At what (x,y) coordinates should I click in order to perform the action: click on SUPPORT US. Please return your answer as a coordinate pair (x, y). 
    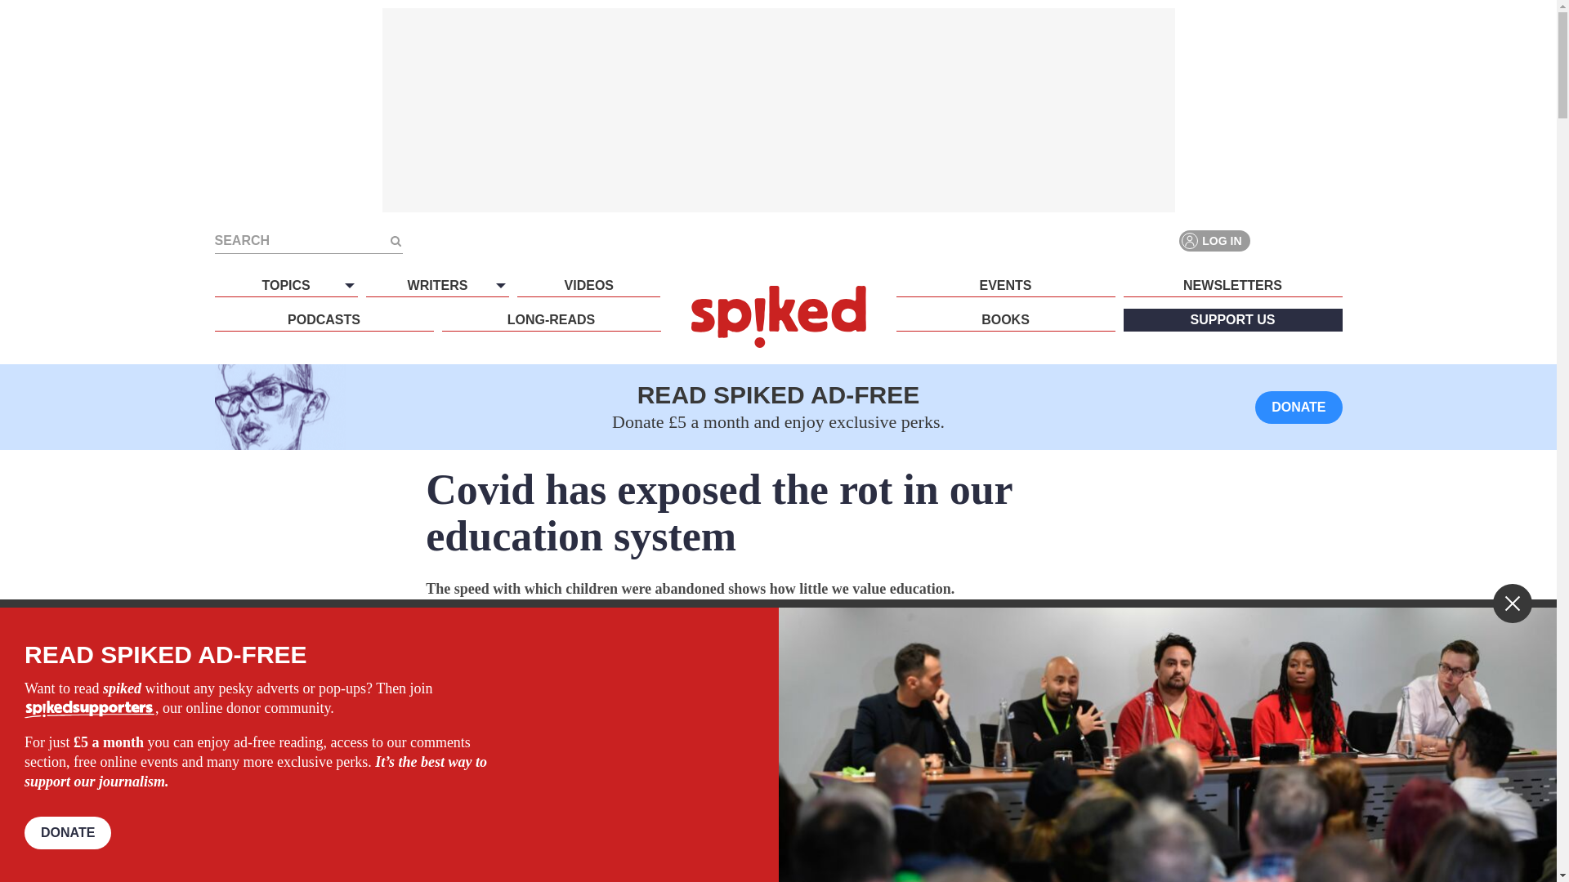
    Looking at the image, I should click on (1232, 320).